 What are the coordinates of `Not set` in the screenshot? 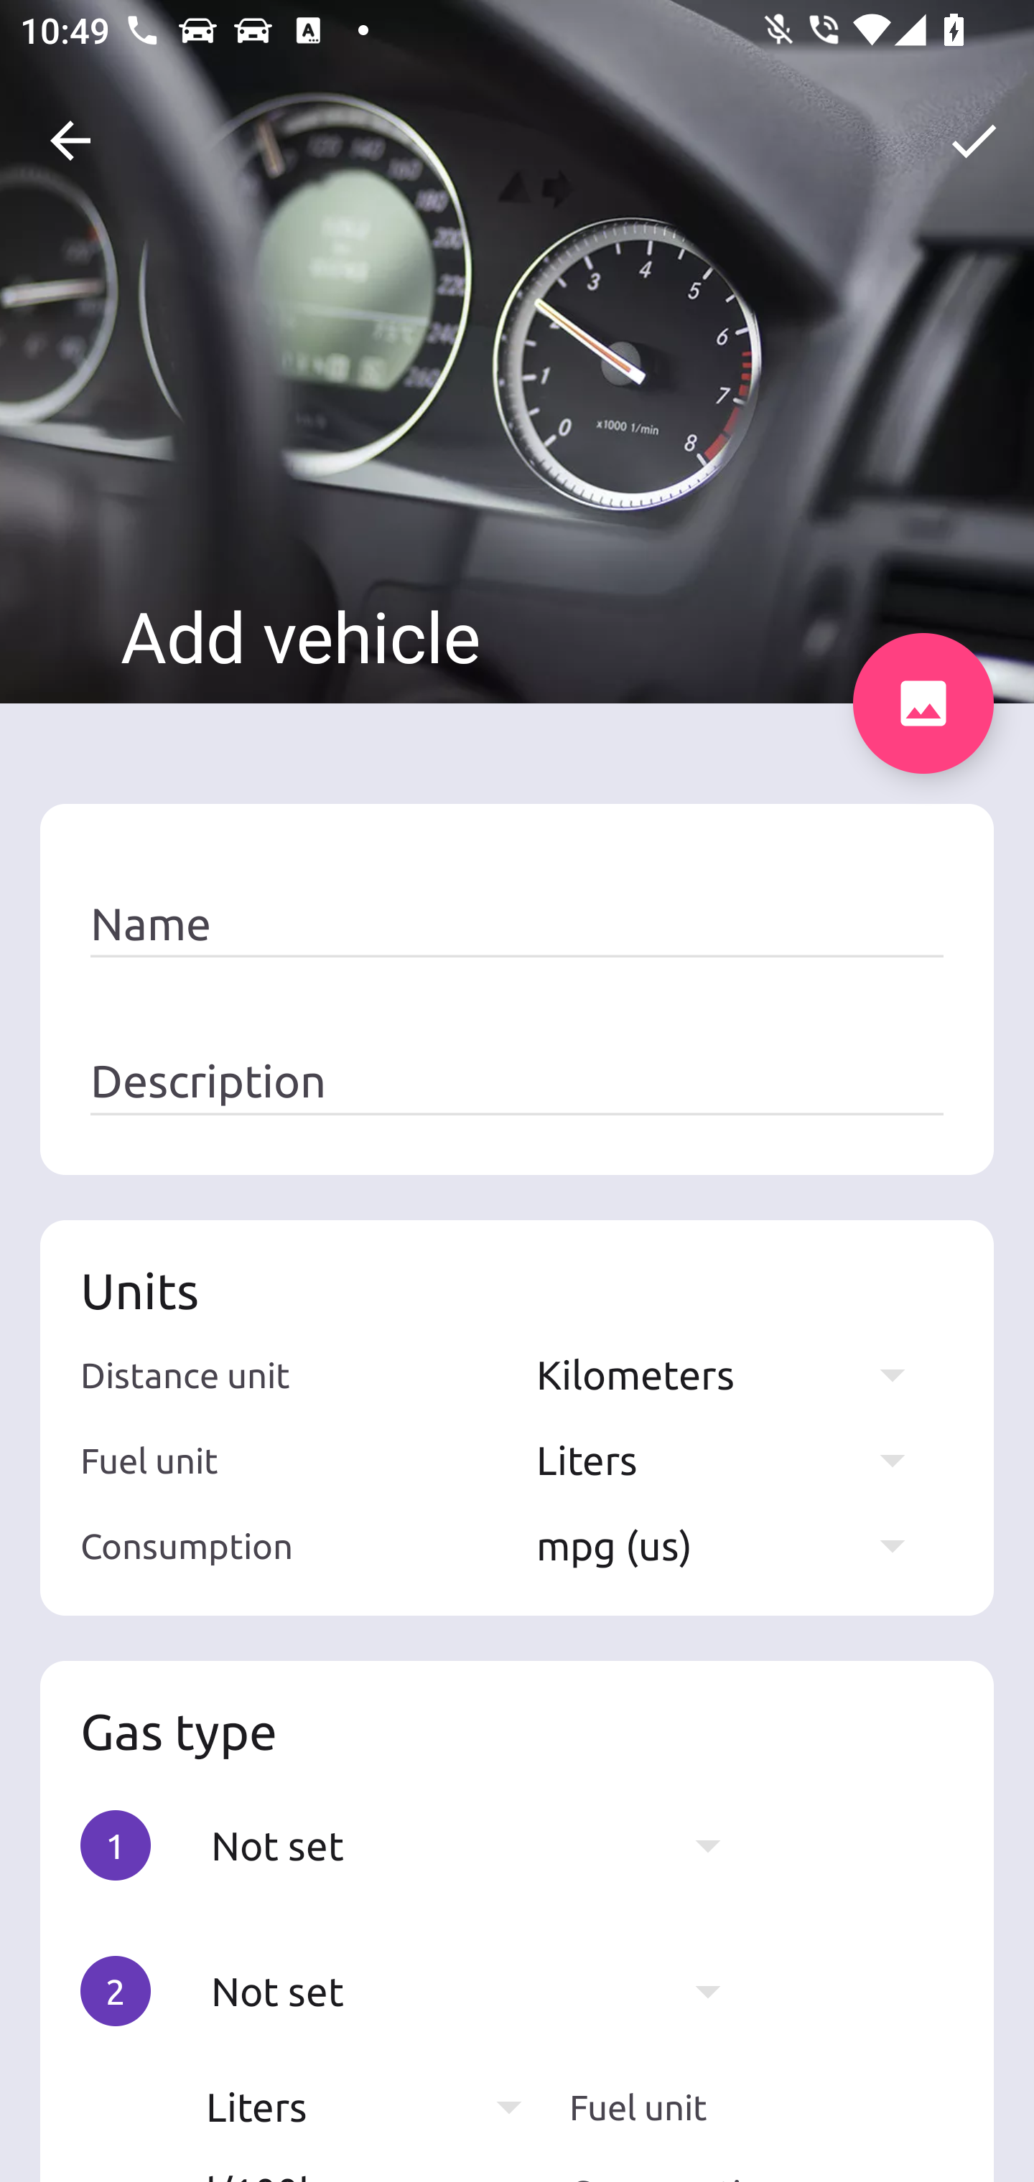 It's located at (480, 1991).